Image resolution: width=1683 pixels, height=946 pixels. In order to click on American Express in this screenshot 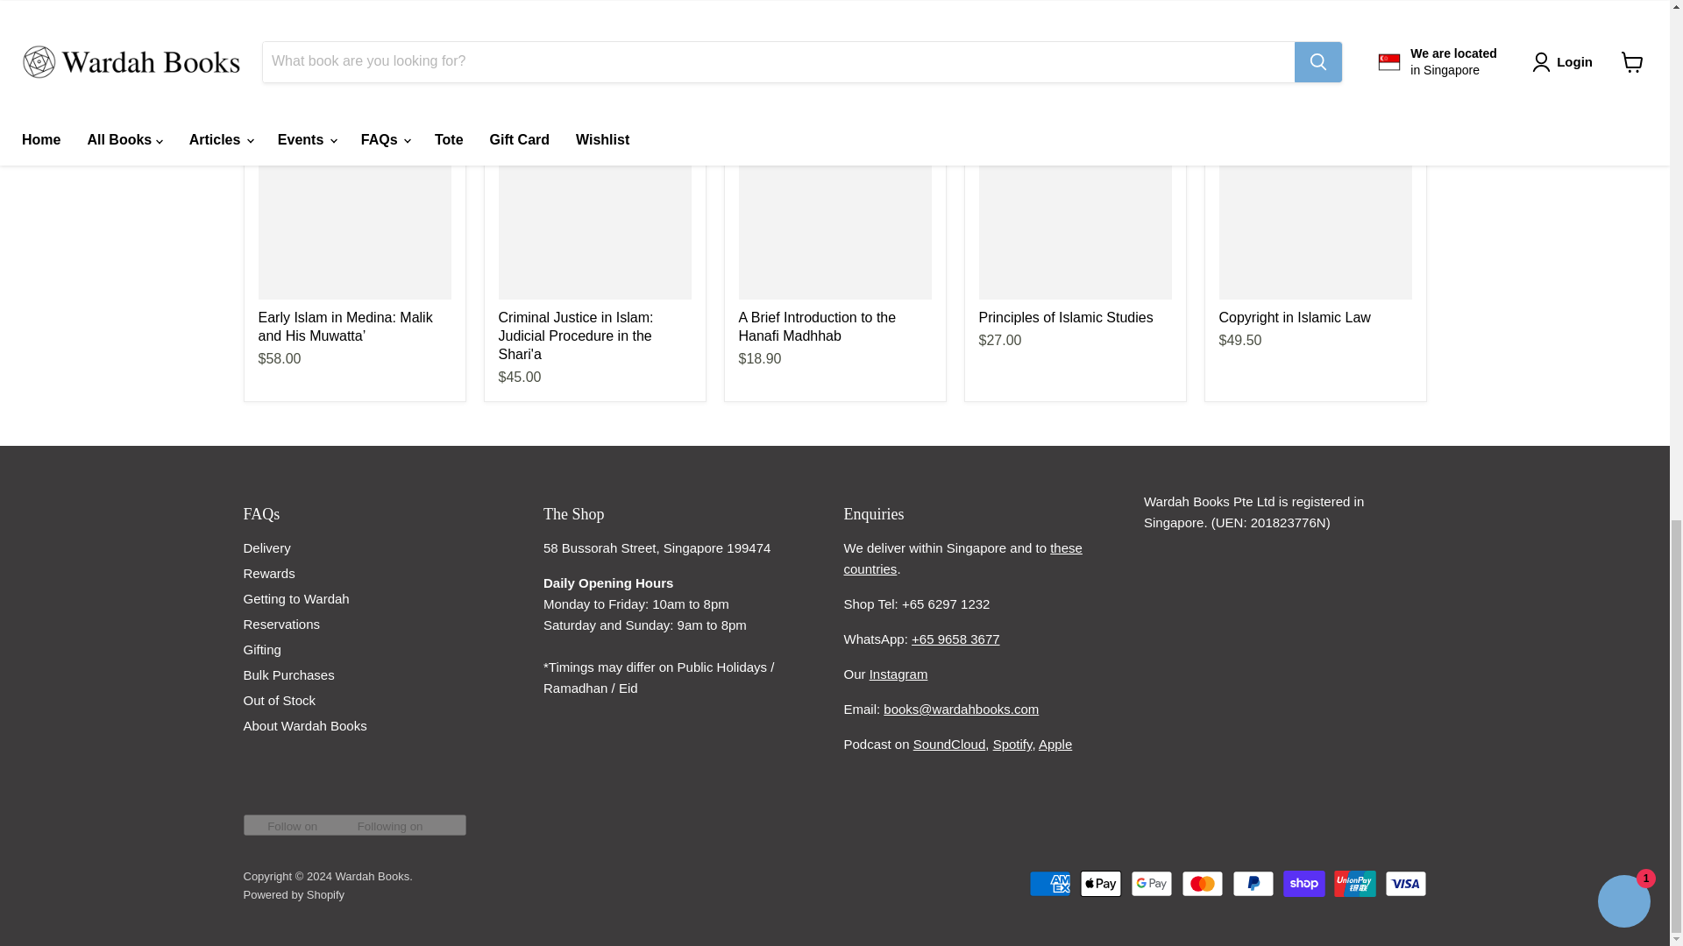, I will do `click(1049, 883)`.